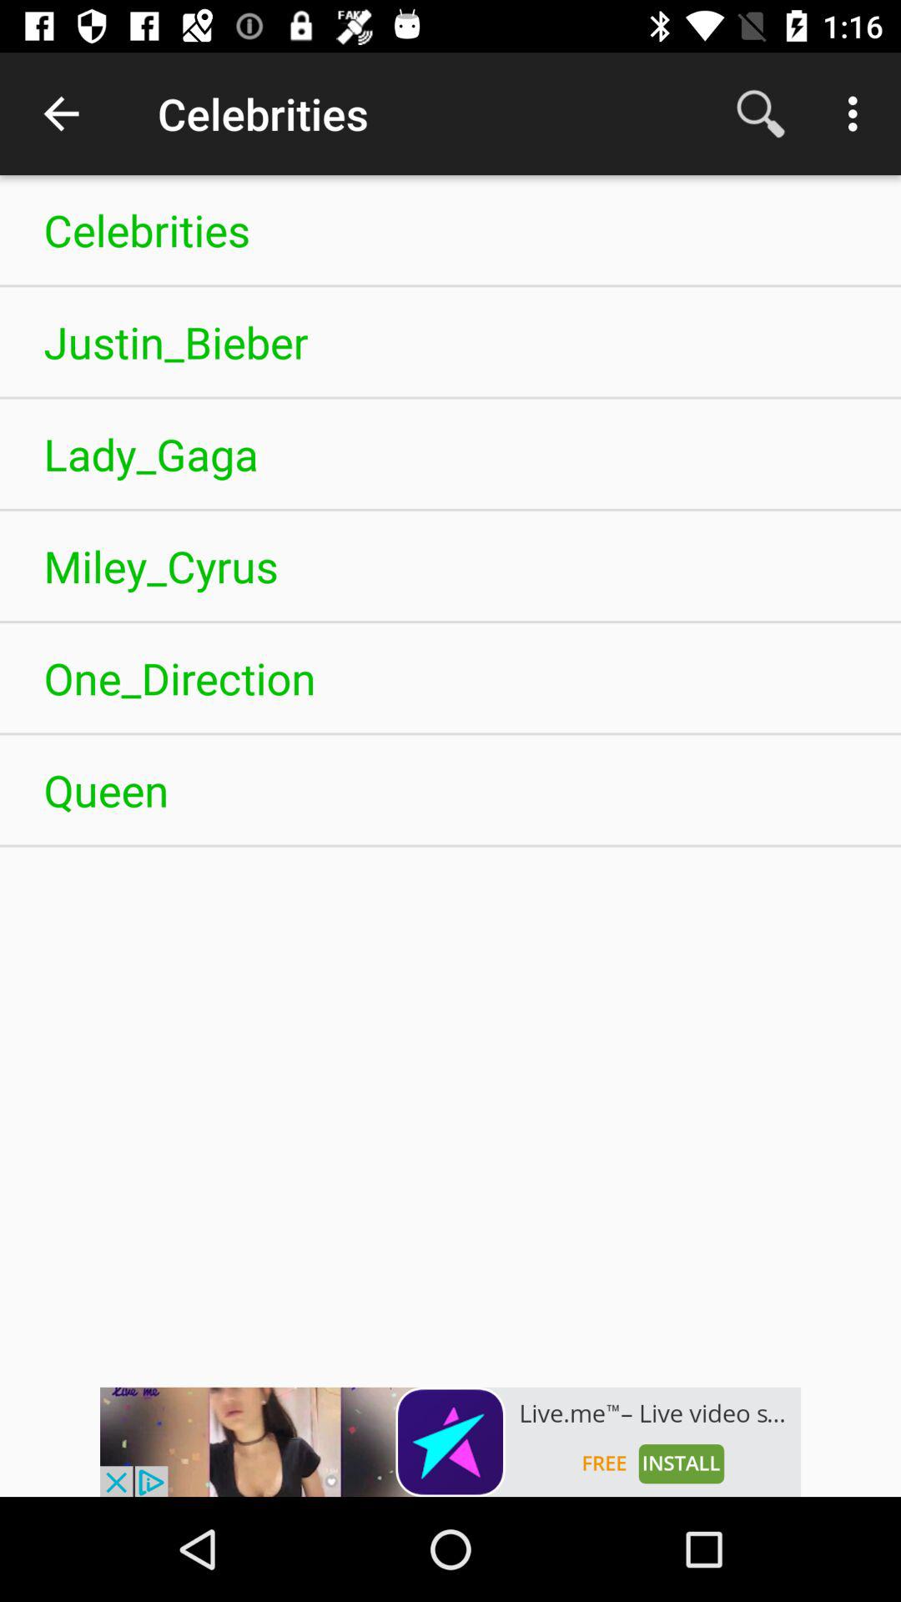  What do you see at coordinates (450, 1442) in the screenshot?
I see `go to advertisement` at bounding box center [450, 1442].